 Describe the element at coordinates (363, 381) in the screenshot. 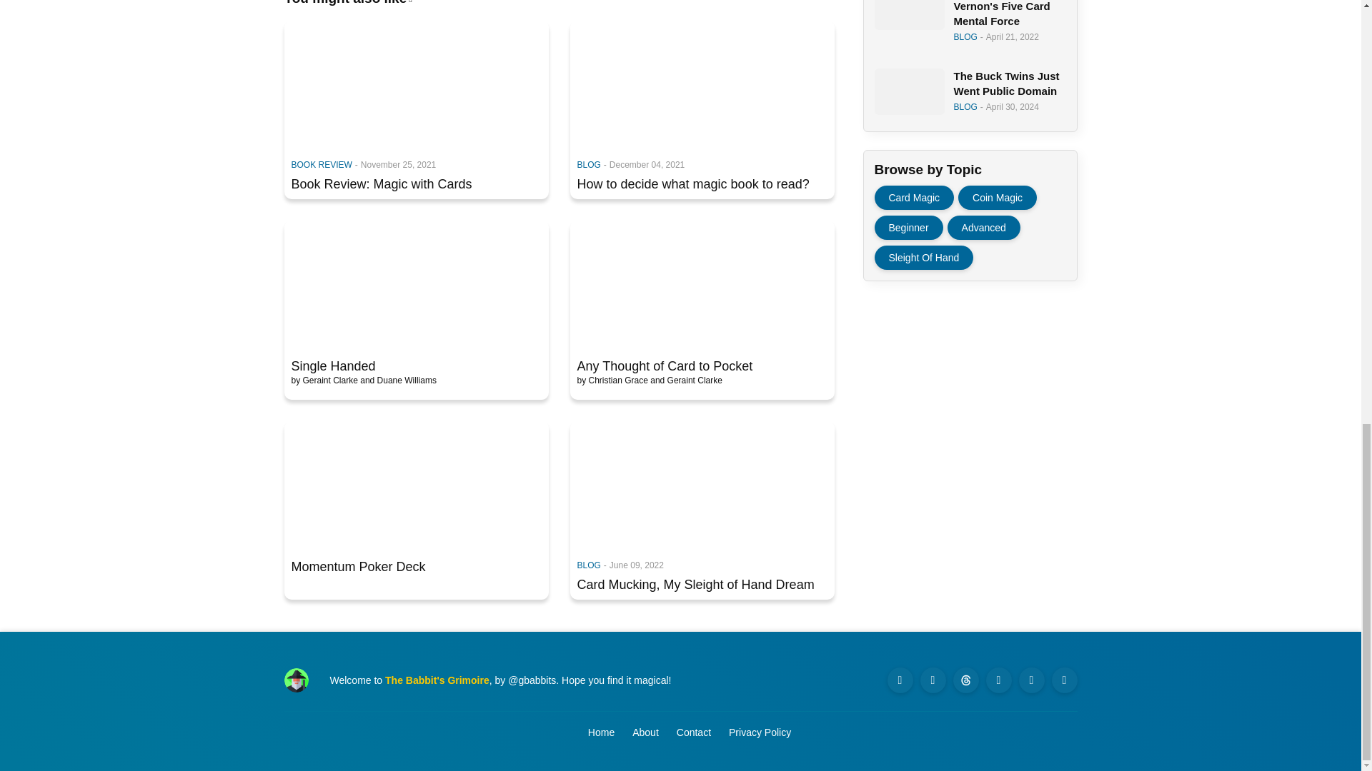

I see `Single Handed by Geraint Clarke and Duane Williams` at that location.